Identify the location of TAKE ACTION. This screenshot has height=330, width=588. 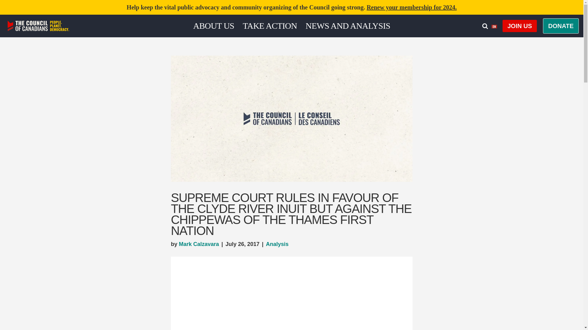
(269, 26).